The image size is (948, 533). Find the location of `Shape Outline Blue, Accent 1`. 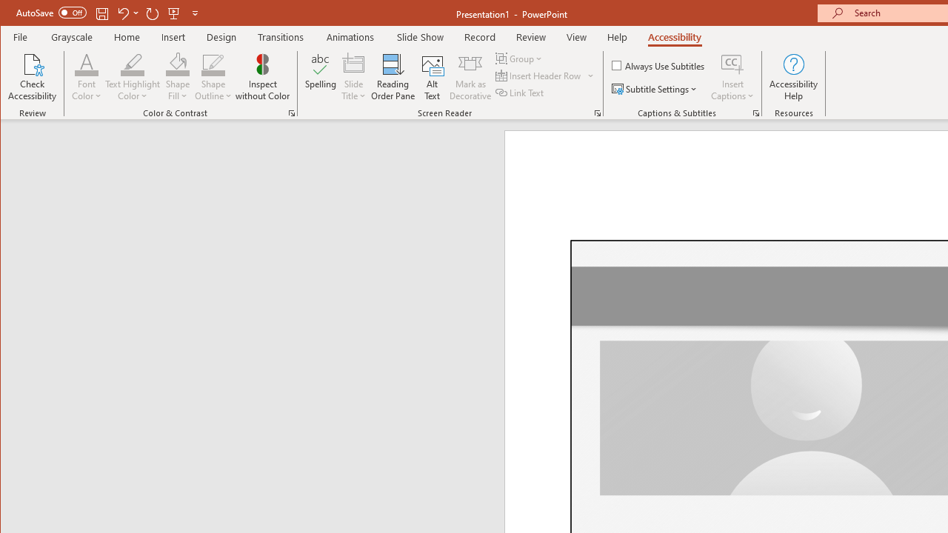

Shape Outline Blue, Accent 1 is located at coordinates (213, 64).